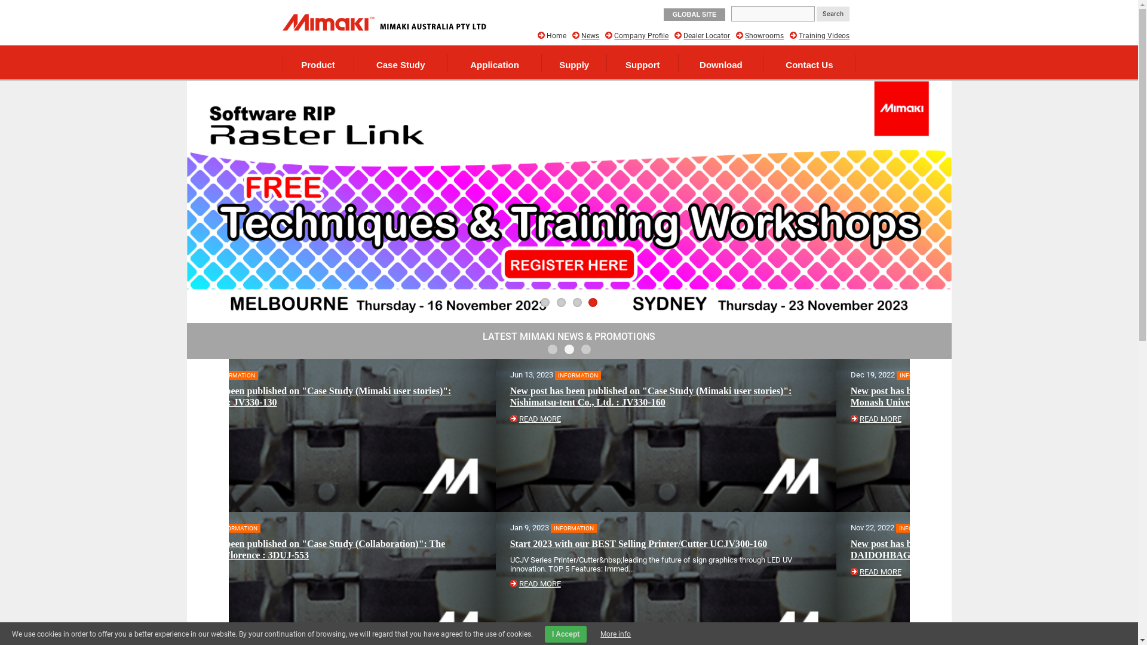 Image resolution: width=1147 pixels, height=645 pixels. I want to click on 2, so click(569, 349).